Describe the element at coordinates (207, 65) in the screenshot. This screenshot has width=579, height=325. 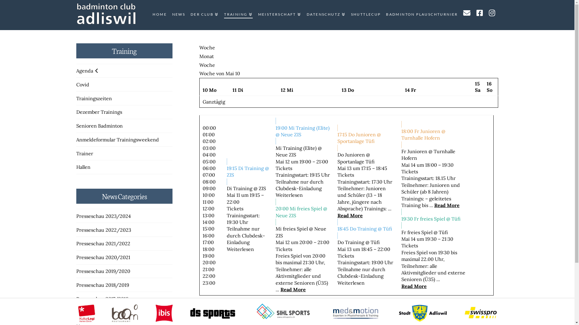
I see `Woche` at that location.